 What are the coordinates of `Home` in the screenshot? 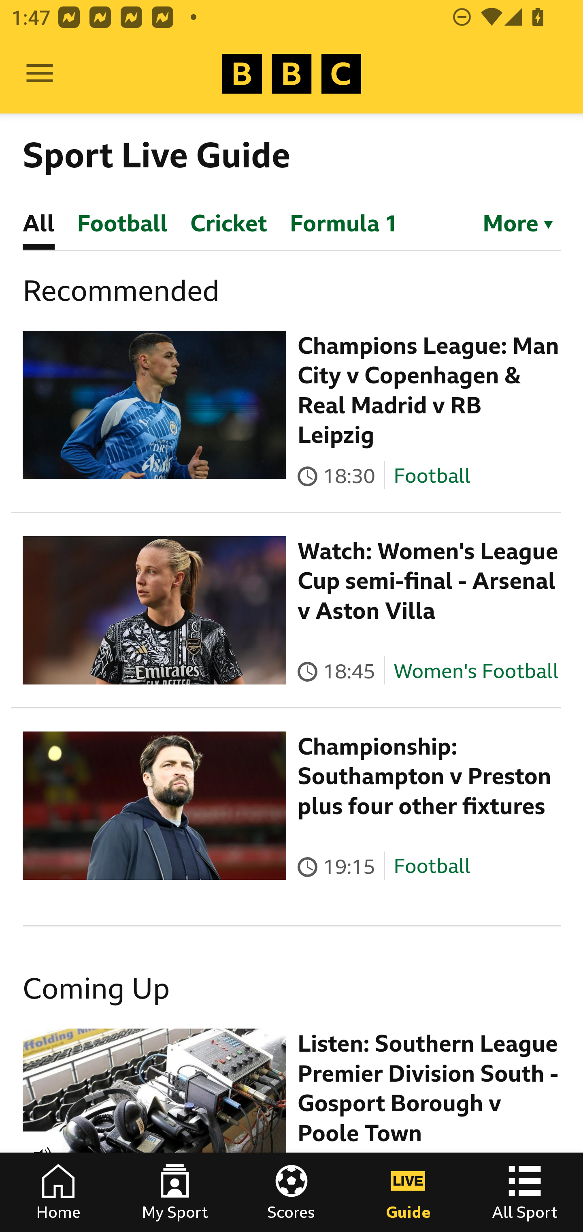 It's located at (58, 1192).